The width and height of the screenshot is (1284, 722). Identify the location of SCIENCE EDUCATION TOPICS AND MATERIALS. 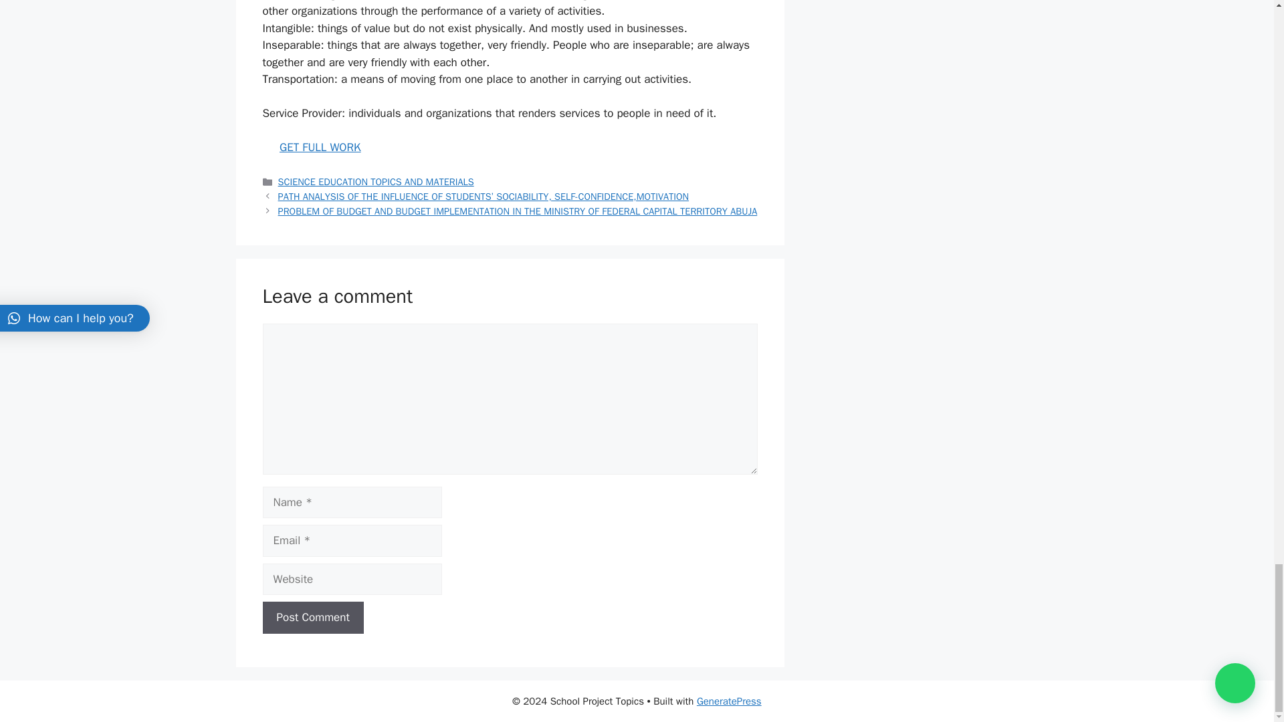
(376, 182).